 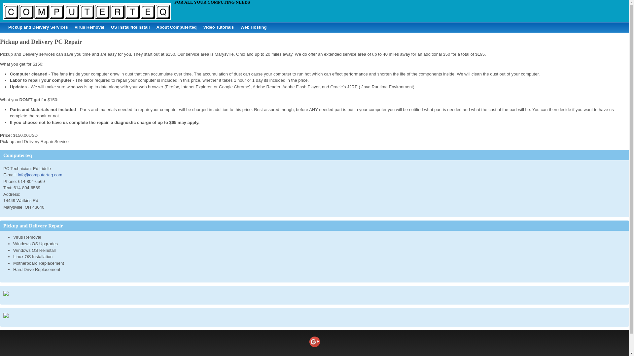 What do you see at coordinates (177, 27) in the screenshot?
I see `About Computerteq` at bounding box center [177, 27].